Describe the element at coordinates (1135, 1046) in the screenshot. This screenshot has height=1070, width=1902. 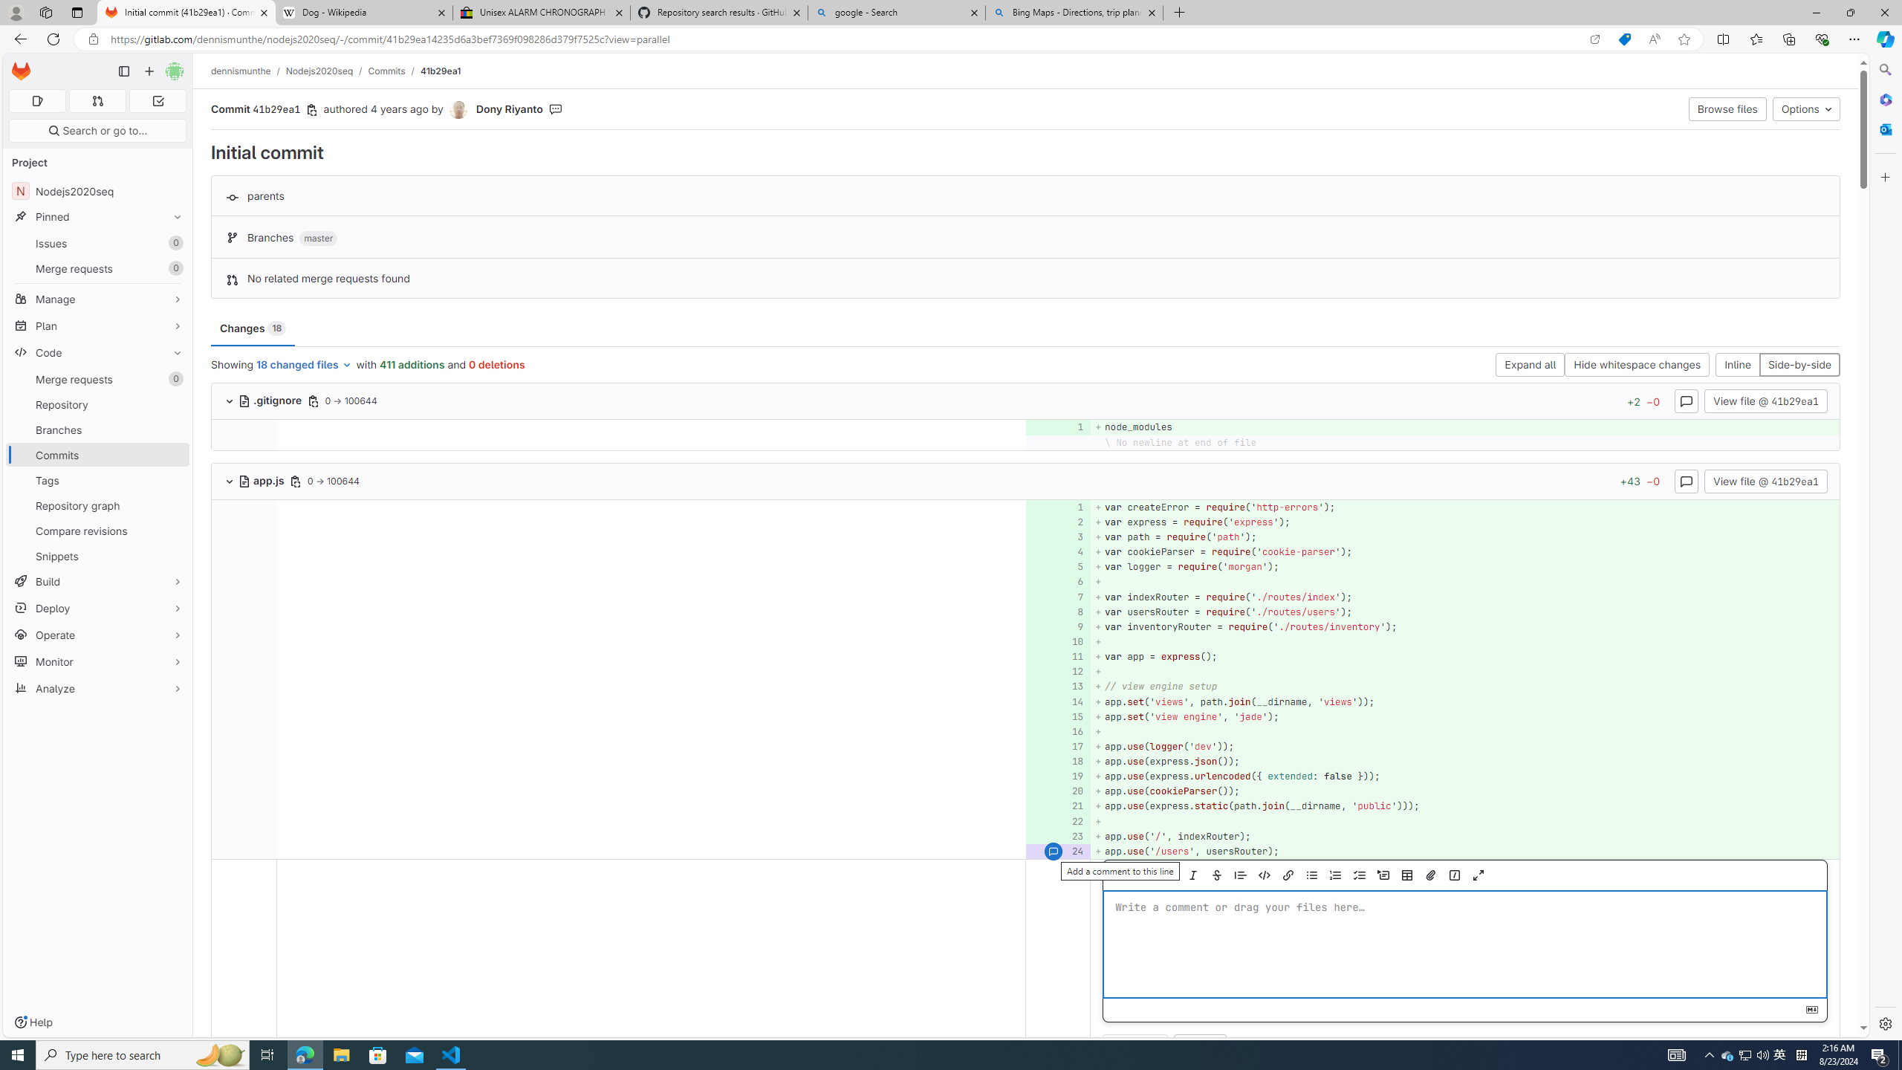
I see `Comment` at that location.